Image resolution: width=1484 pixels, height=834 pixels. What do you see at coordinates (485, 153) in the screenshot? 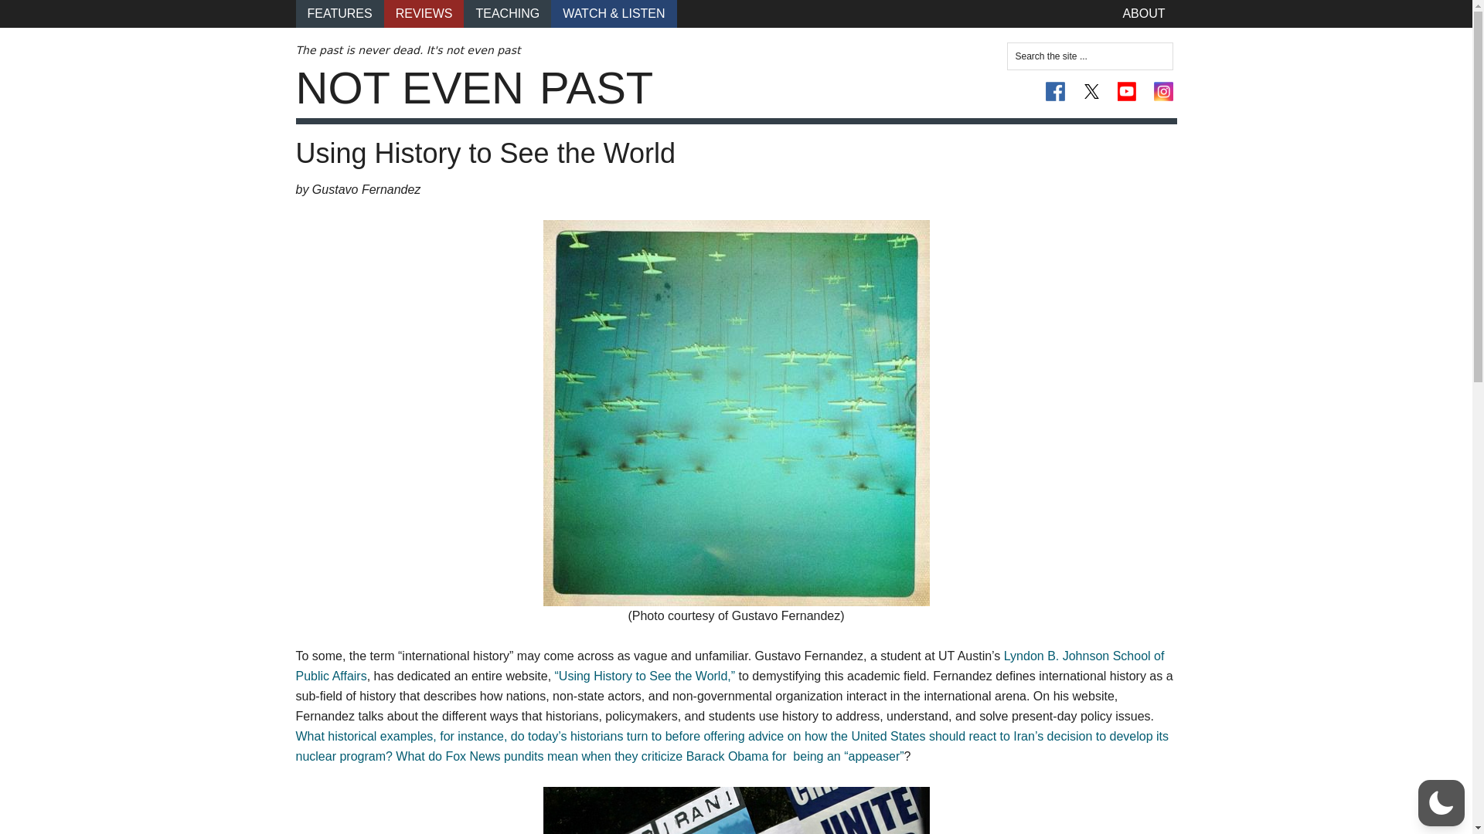
I see `Using History to See the World` at bounding box center [485, 153].